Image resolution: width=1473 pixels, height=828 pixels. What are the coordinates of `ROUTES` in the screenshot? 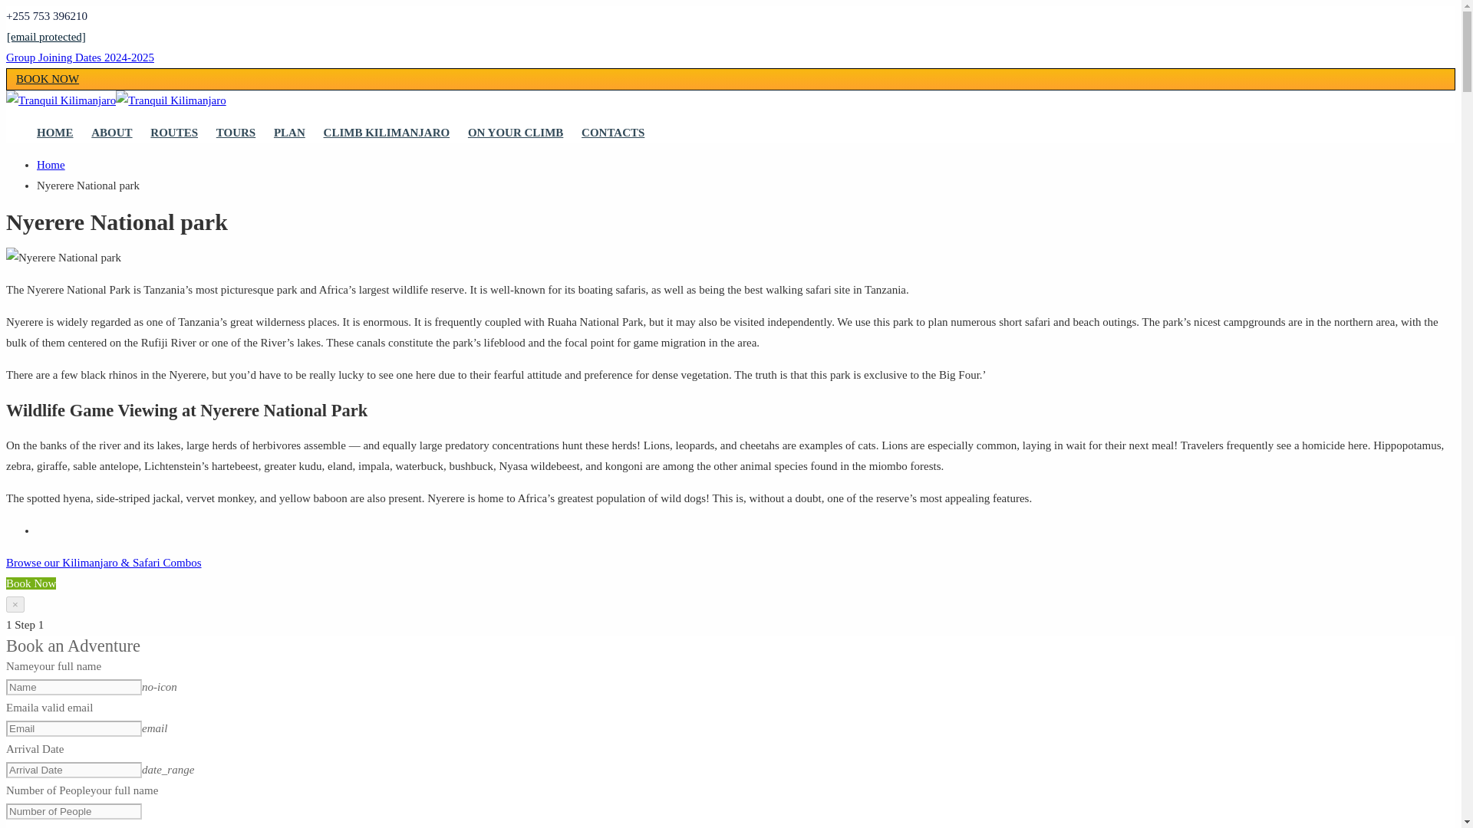 It's located at (173, 133).